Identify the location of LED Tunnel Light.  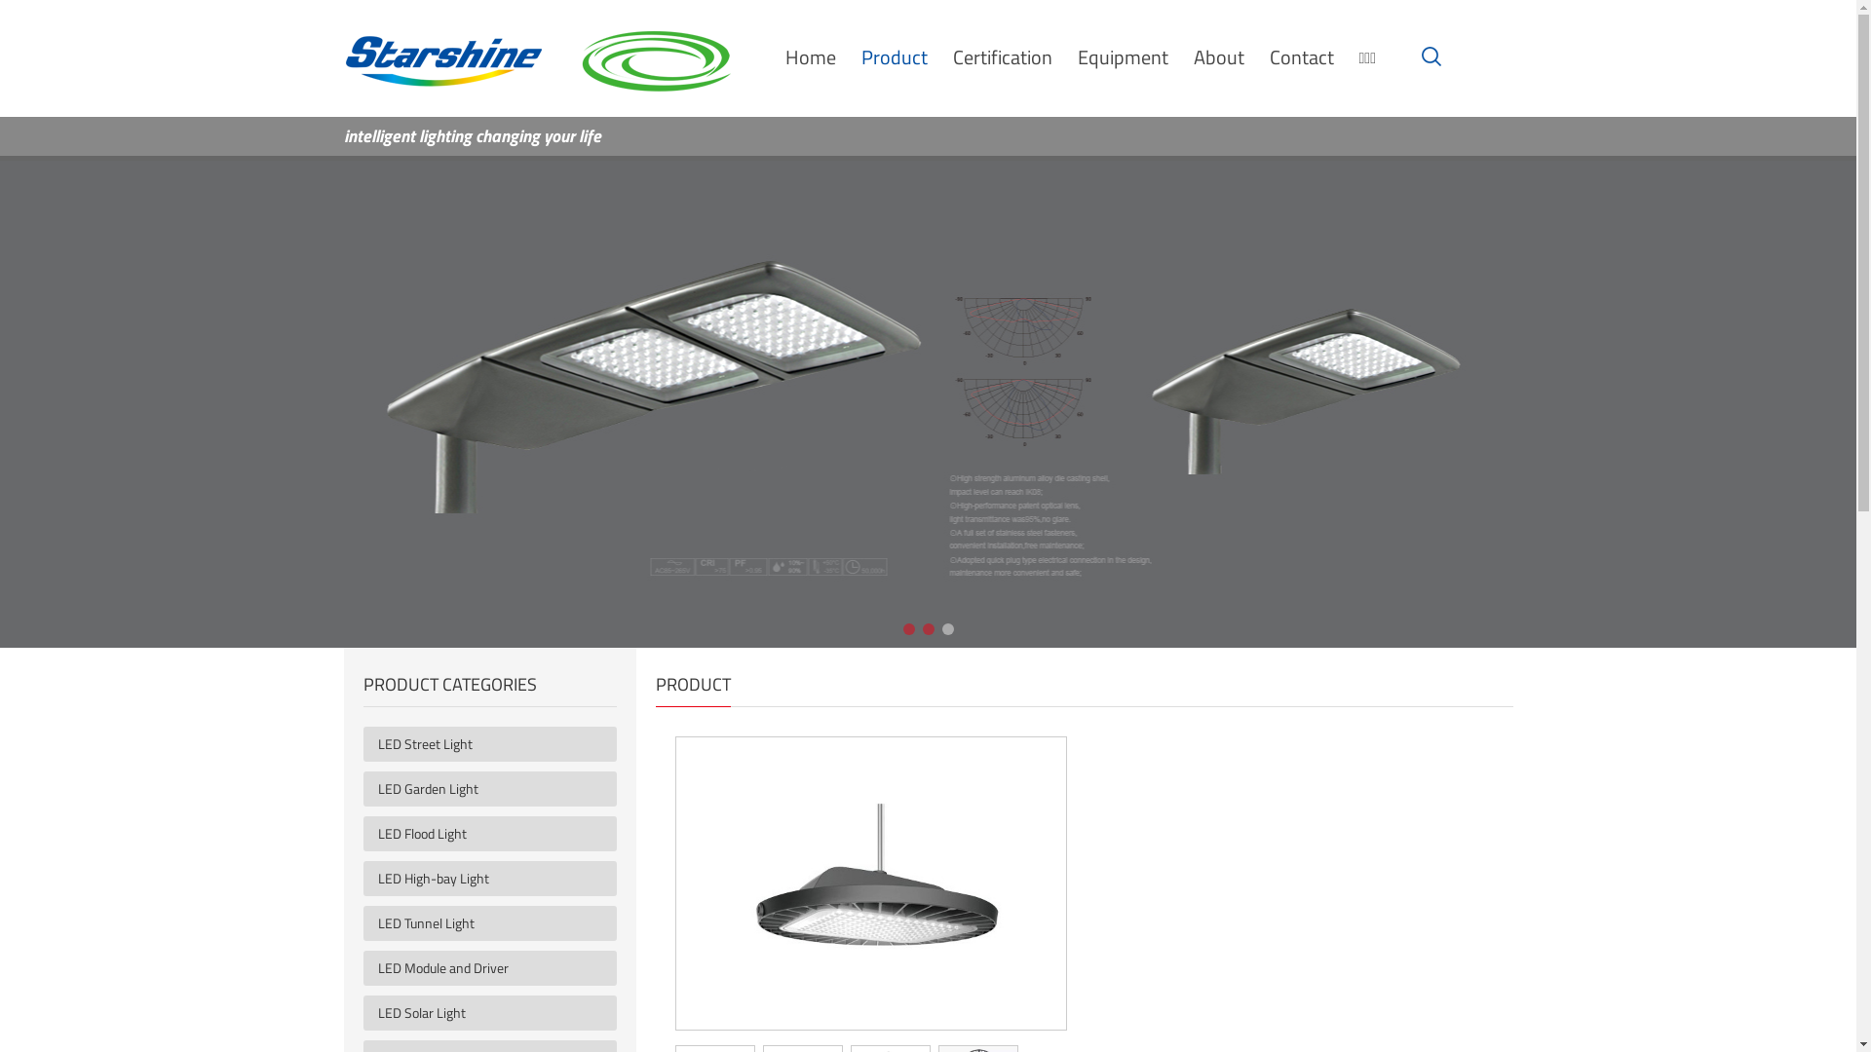
(497, 923).